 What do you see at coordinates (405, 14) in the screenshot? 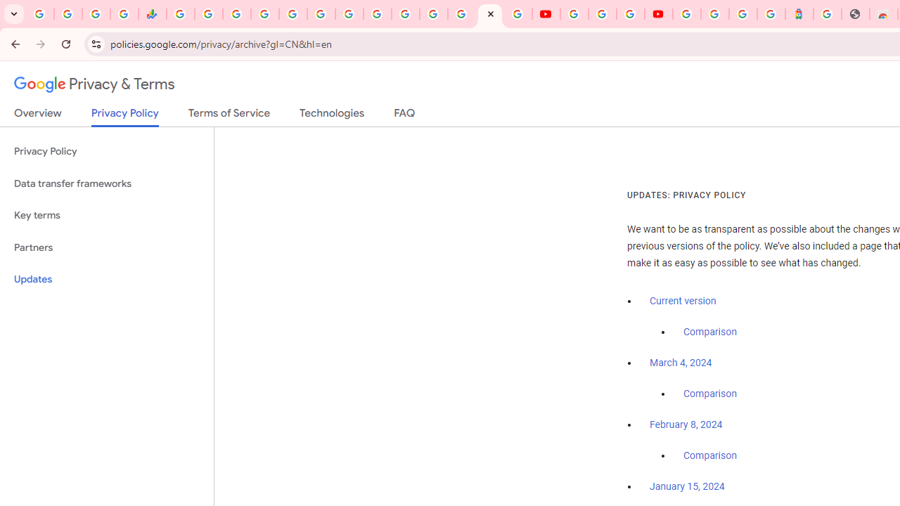
I see `Sign in - Google Accounts` at bounding box center [405, 14].